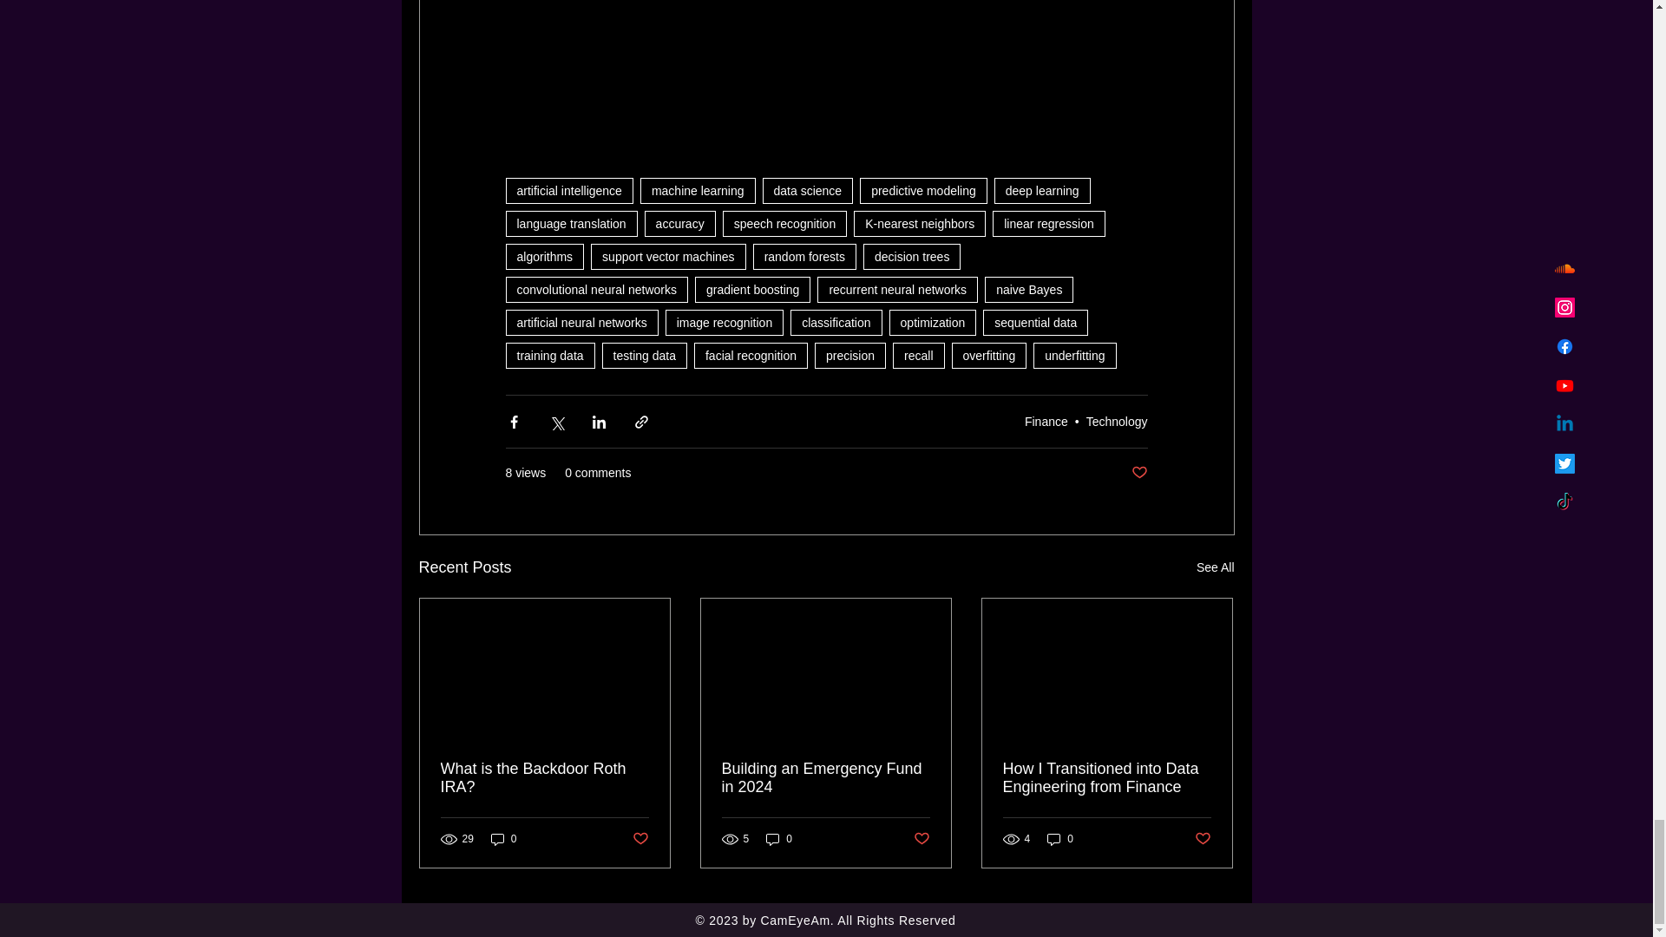  I want to click on predictive modeling, so click(923, 191).